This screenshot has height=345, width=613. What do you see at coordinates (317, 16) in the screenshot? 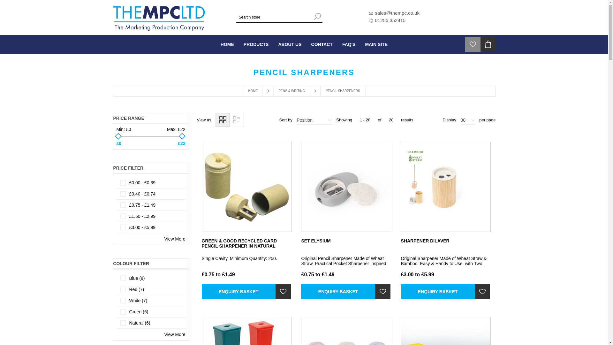
I see `Search` at bounding box center [317, 16].